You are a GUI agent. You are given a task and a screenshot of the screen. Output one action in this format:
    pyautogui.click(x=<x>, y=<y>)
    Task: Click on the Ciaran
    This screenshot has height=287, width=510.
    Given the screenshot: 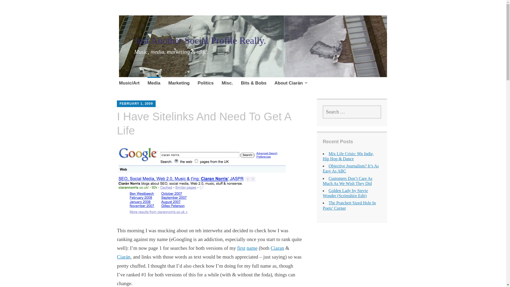 What is the action you would take?
    pyautogui.click(x=277, y=248)
    